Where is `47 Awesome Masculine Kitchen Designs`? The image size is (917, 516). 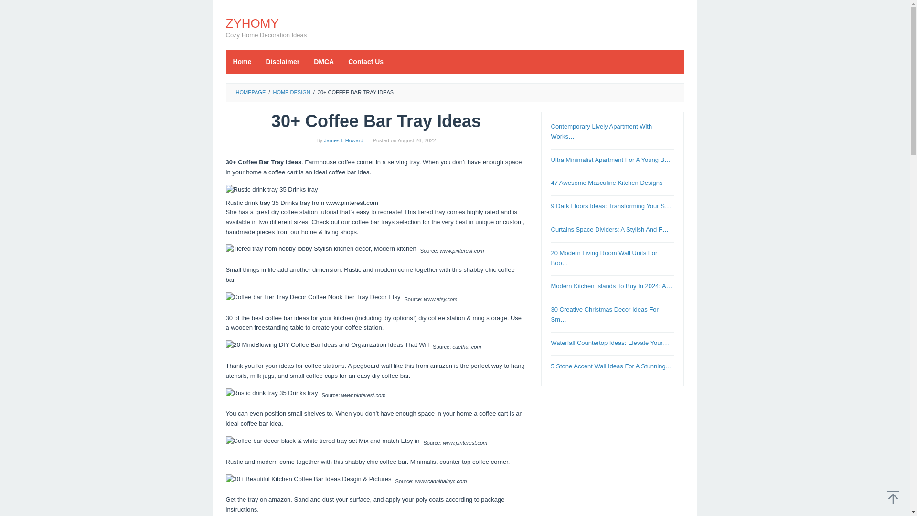 47 Awesome Masculine Kitchen Designs is located at coordinates (607, 183).